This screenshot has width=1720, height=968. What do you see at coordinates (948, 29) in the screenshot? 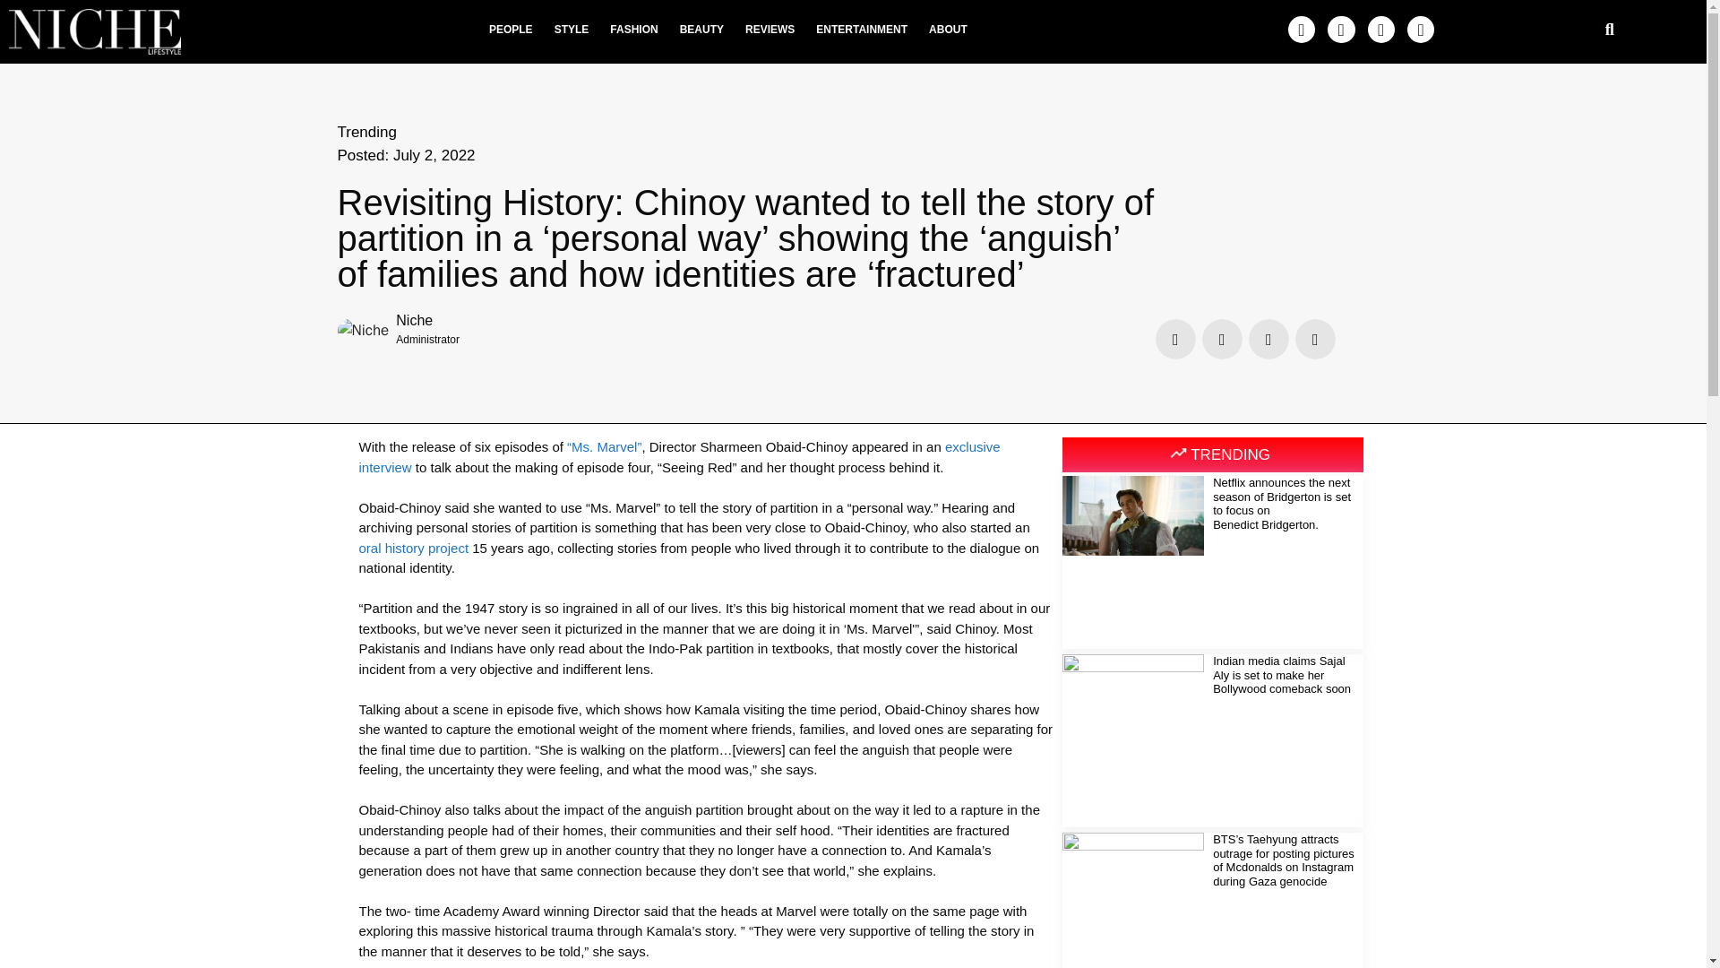
I see `ABOUT` at bounding box center [948, 29].